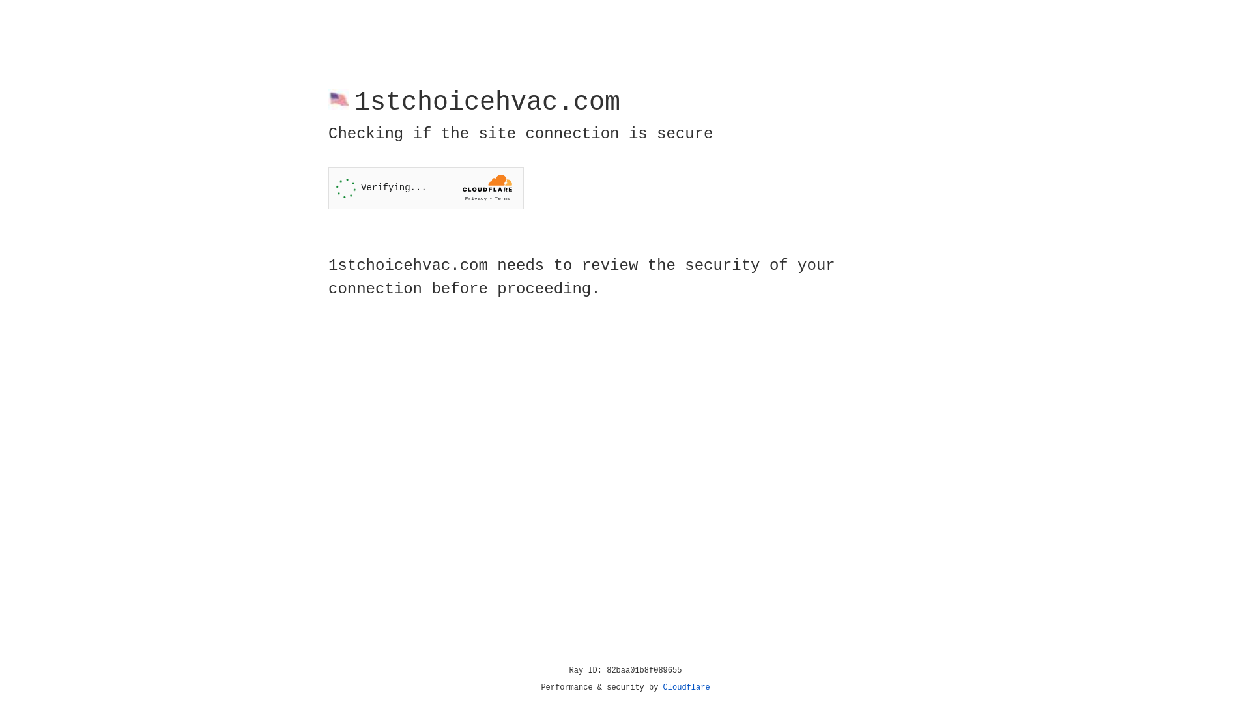  What do you see at coordinates (426, 188) in the screenshot?
I see `Widget containing a Cloudflare security challenge` at bounding box center [426, 188].